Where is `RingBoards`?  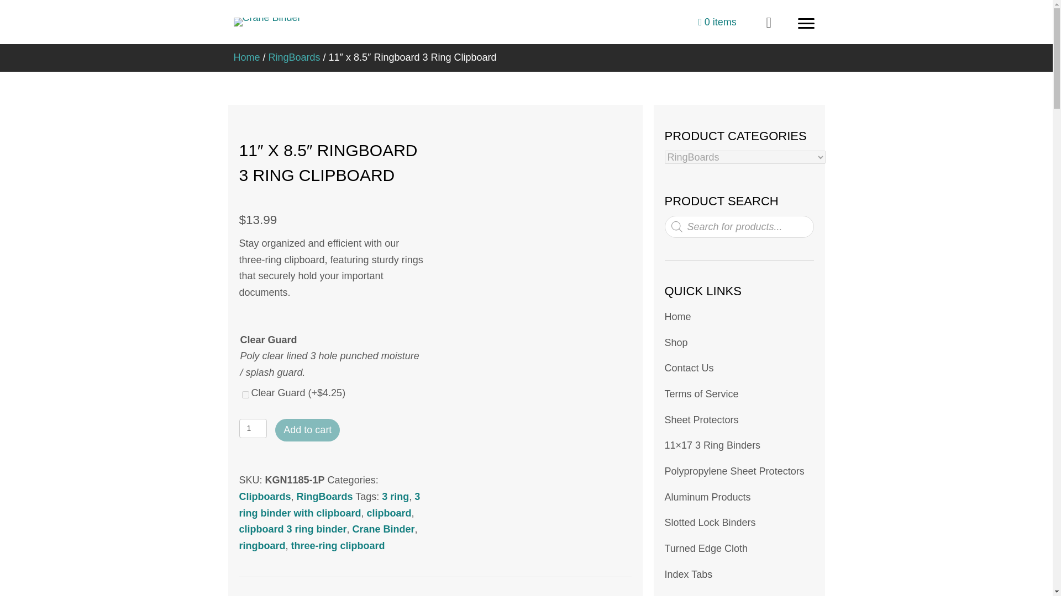
RingBoards is located at coordinates (294, 57).